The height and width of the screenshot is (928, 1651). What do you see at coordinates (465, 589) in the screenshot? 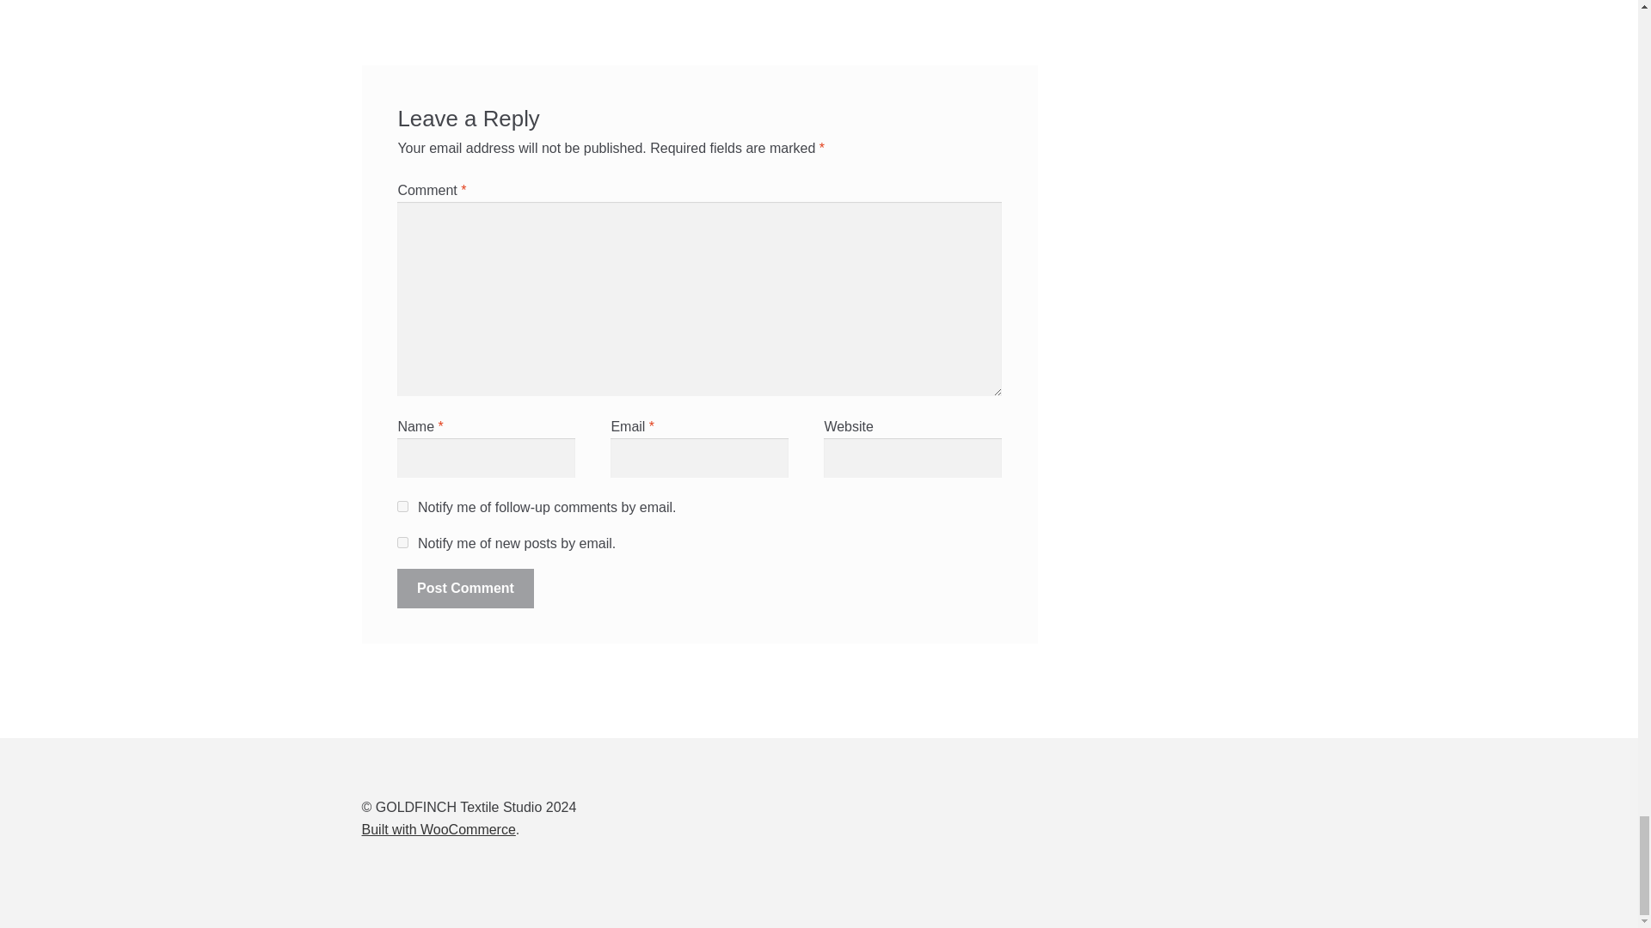
I see `Post Comment` at bounding box center [465, 589].